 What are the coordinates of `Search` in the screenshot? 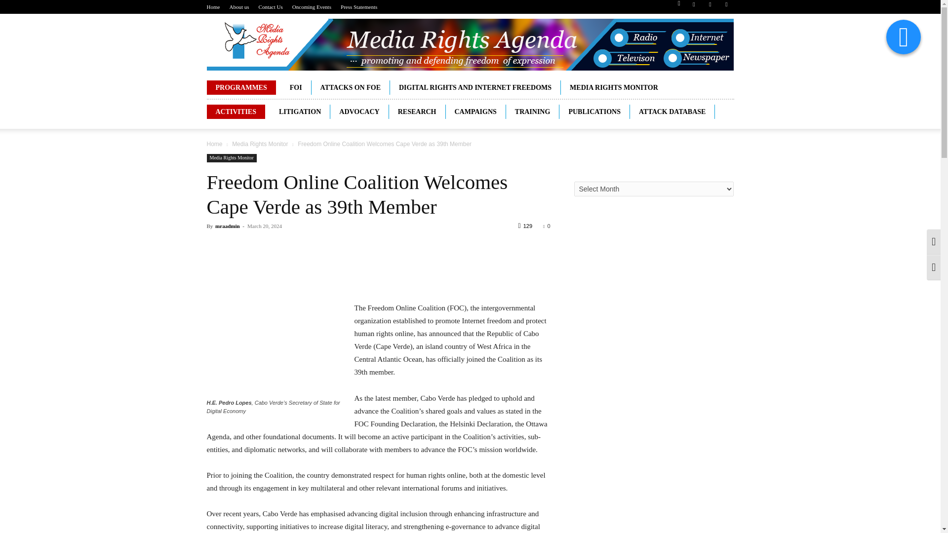 It's located at (706, 42).